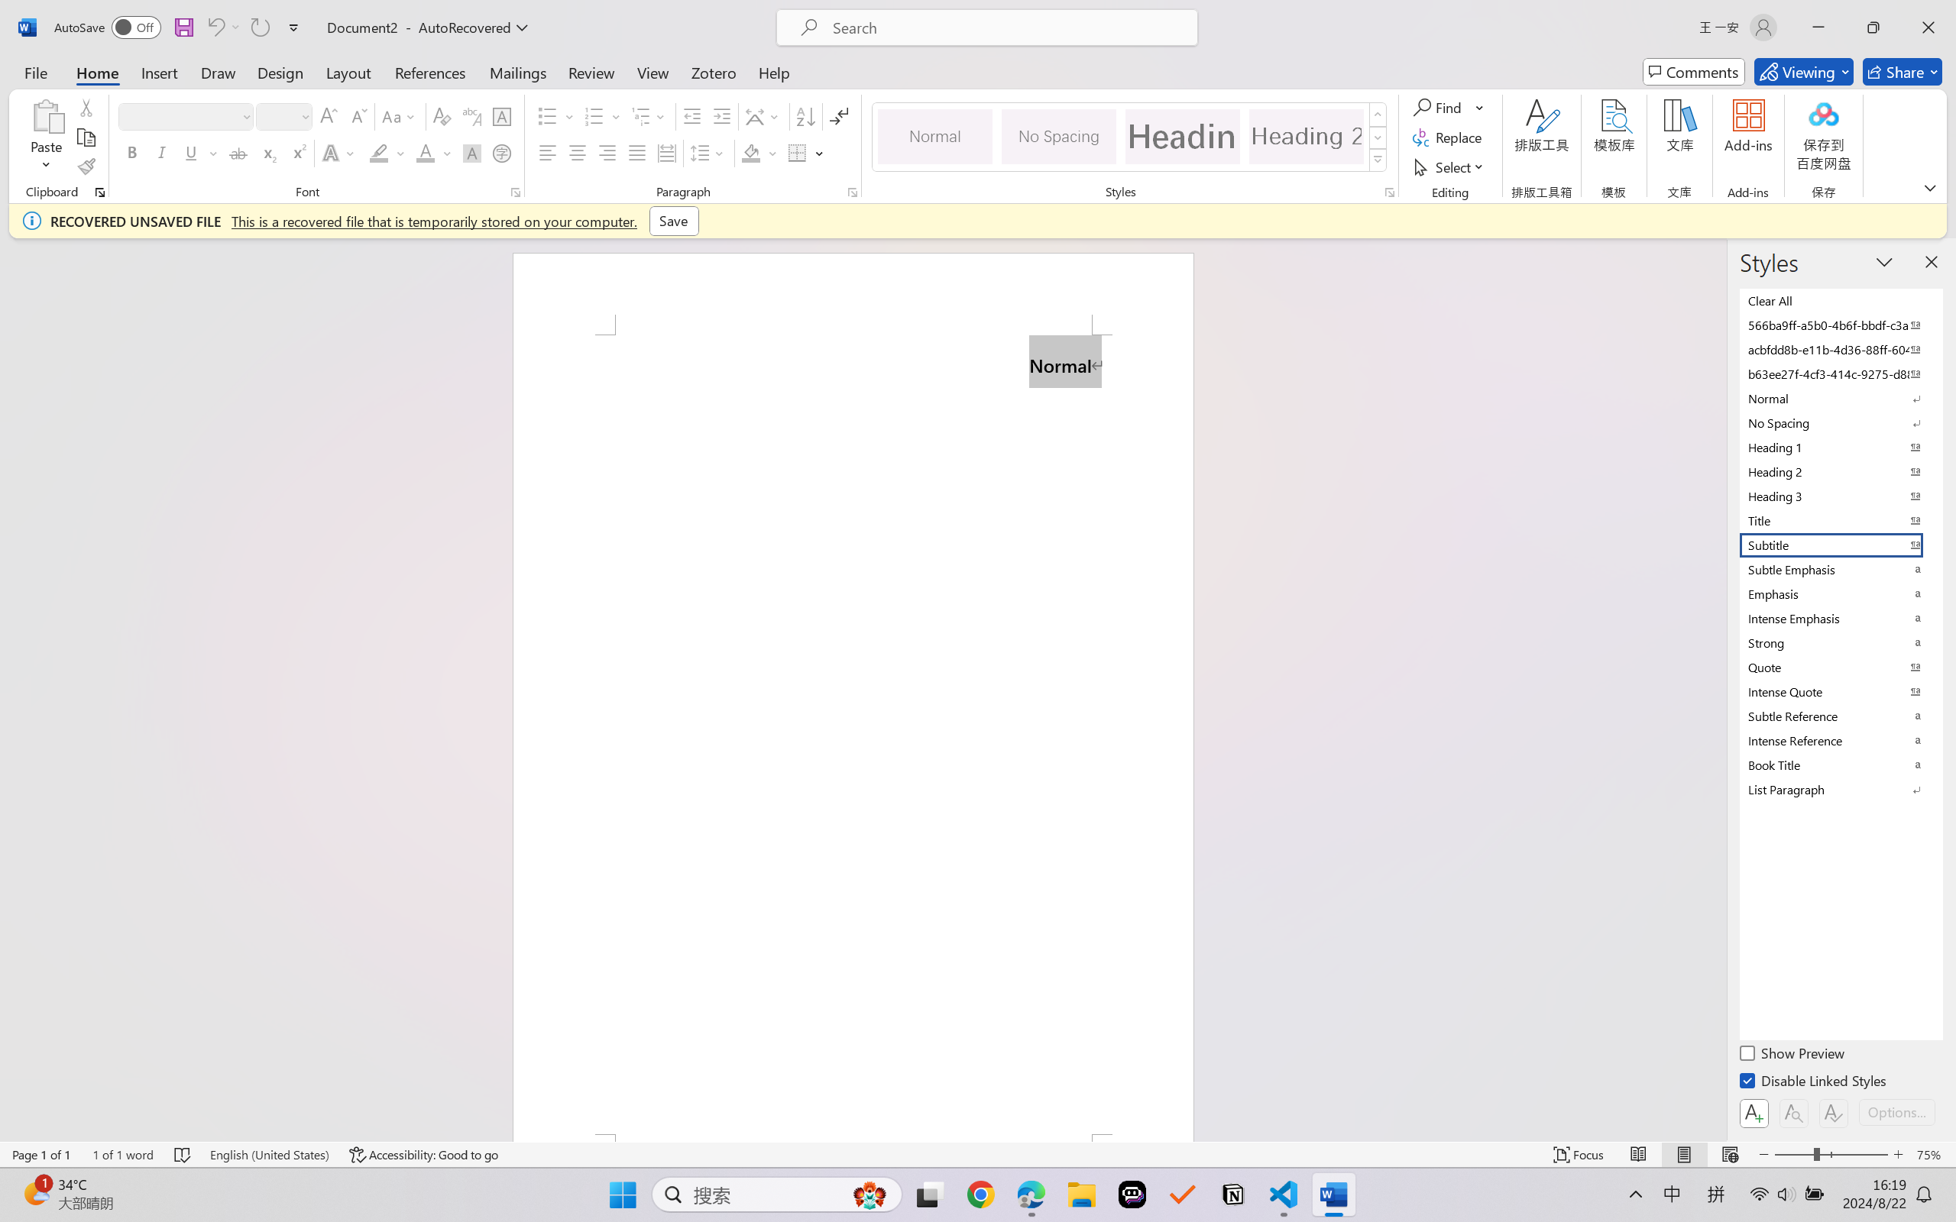 The width and height of the screenshot is (1956, 1222). What do you see at coordinates (1307, 136) in the screenshot?
I see `Heading 2` at bounding box center [1307, 136].